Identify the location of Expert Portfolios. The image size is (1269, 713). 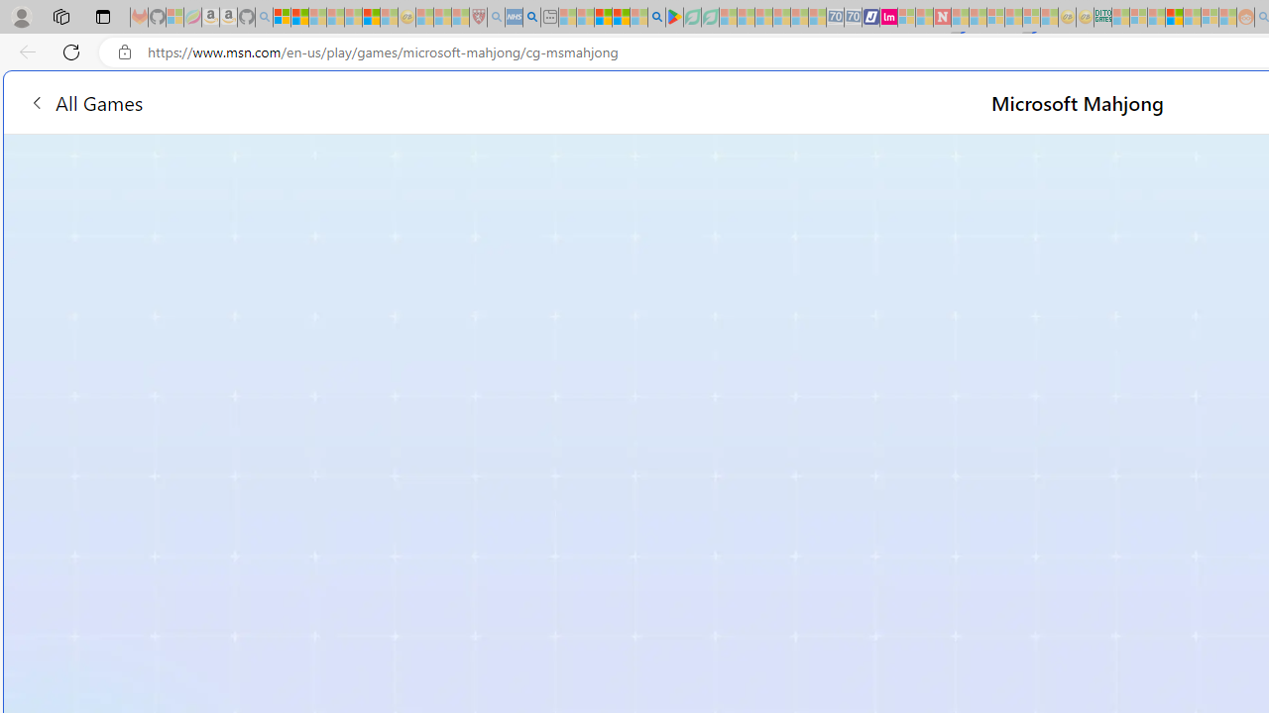
(1174, 18).